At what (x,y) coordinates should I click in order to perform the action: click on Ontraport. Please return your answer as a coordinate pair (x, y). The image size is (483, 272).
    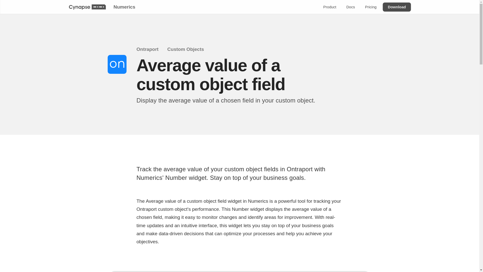
    Looking at the image, I should click on (150, 49).